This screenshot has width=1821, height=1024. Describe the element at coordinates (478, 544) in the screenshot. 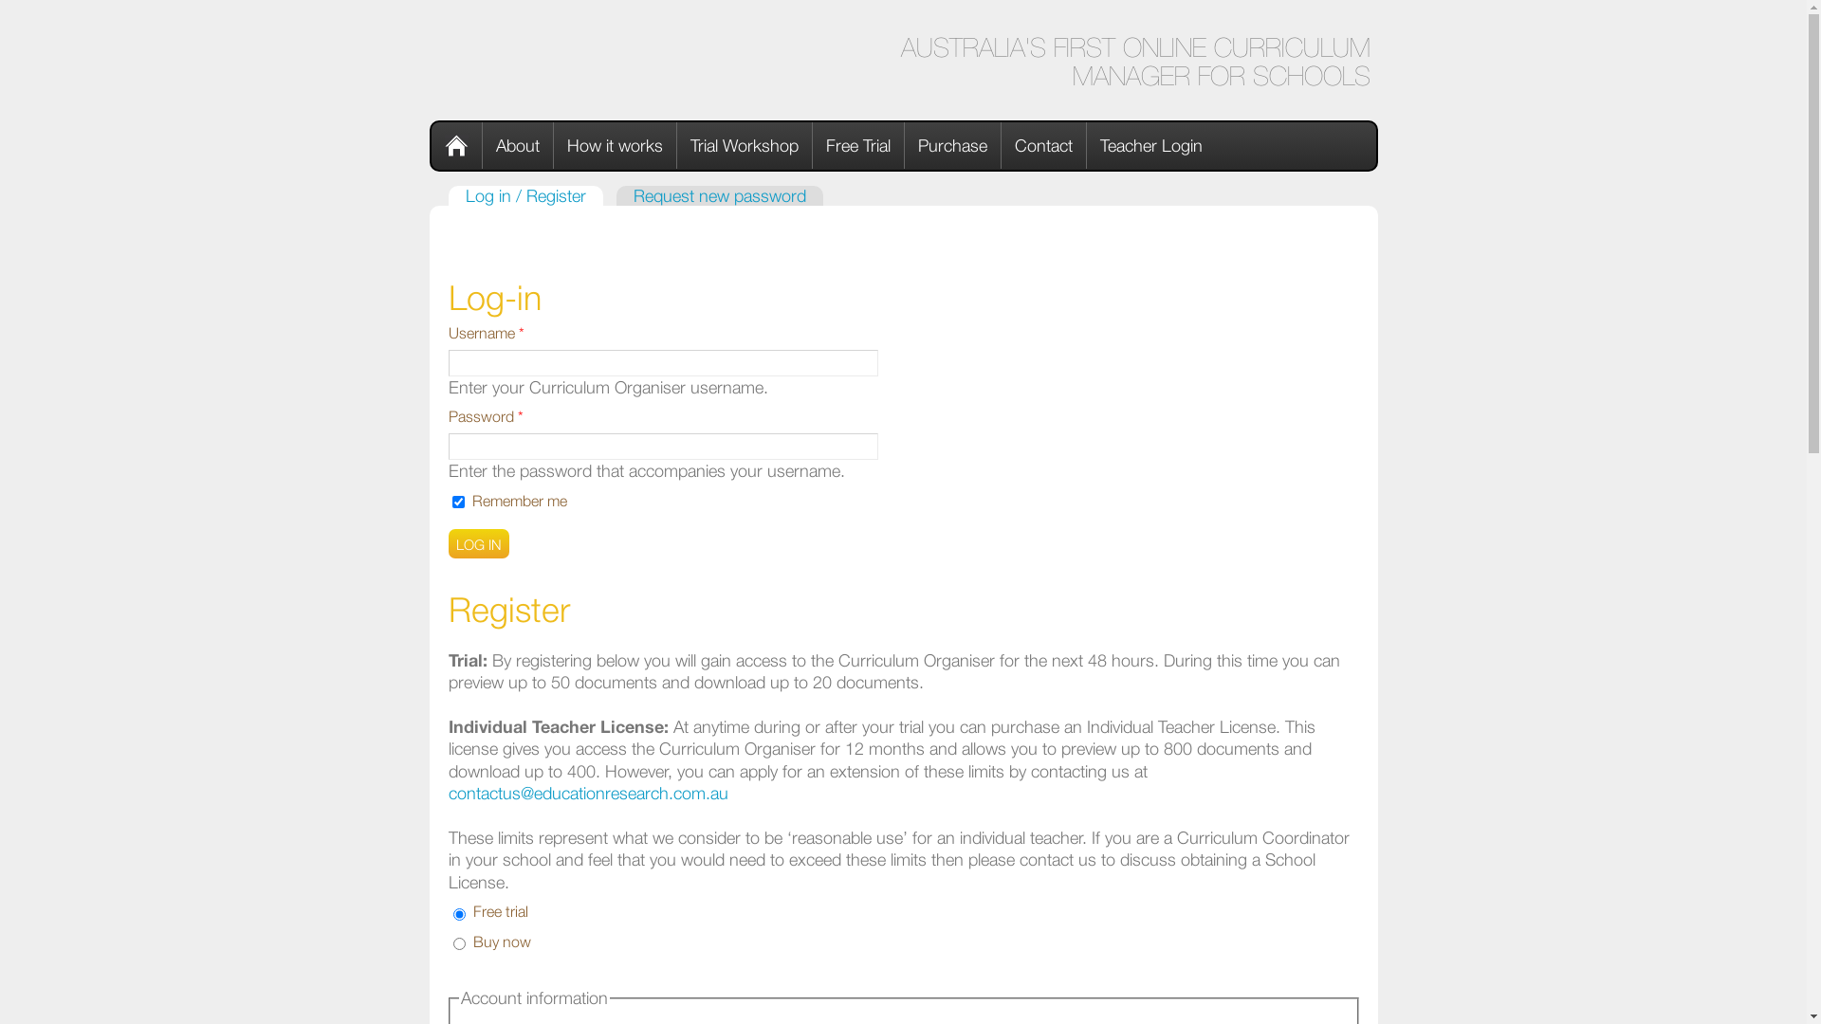

I see `Log in` at that location.